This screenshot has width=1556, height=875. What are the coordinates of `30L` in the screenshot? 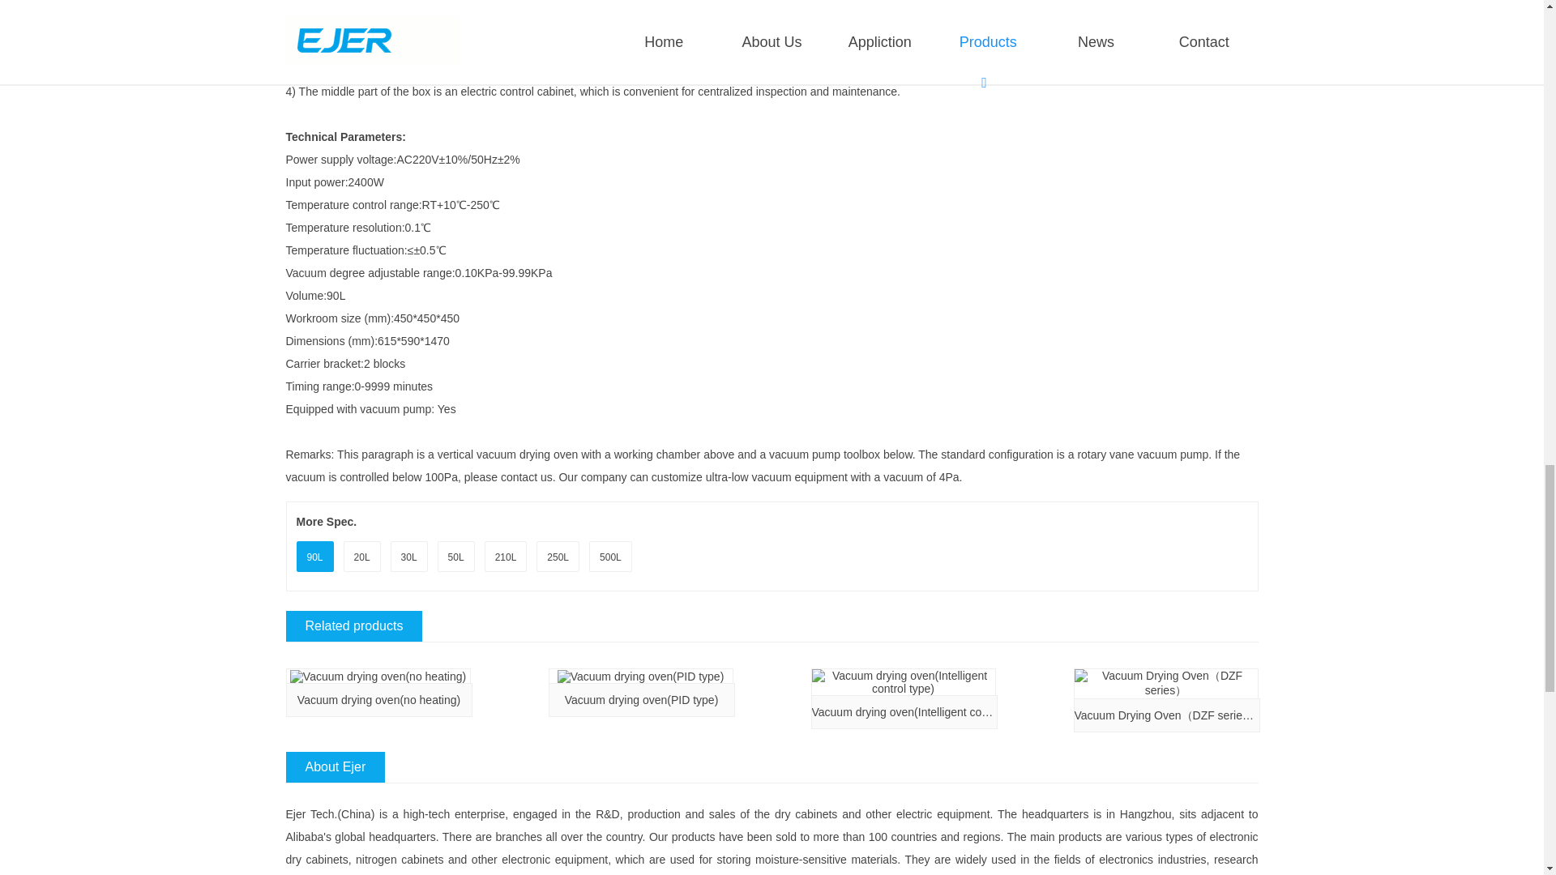 It's located at (408, 557).